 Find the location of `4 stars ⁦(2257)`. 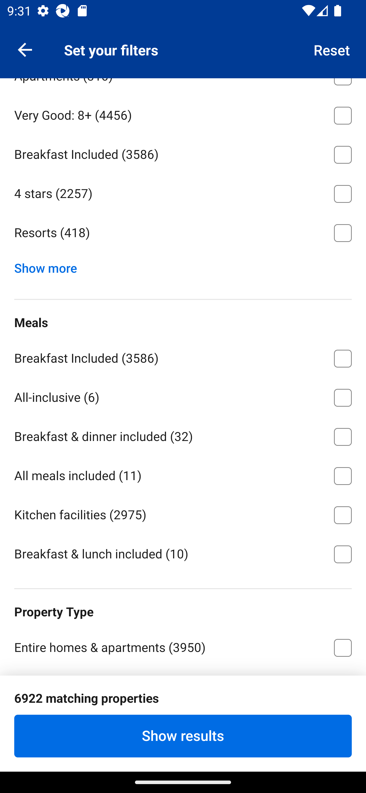

4 stars ⁦(2257) is located at coordinates (183, 192).